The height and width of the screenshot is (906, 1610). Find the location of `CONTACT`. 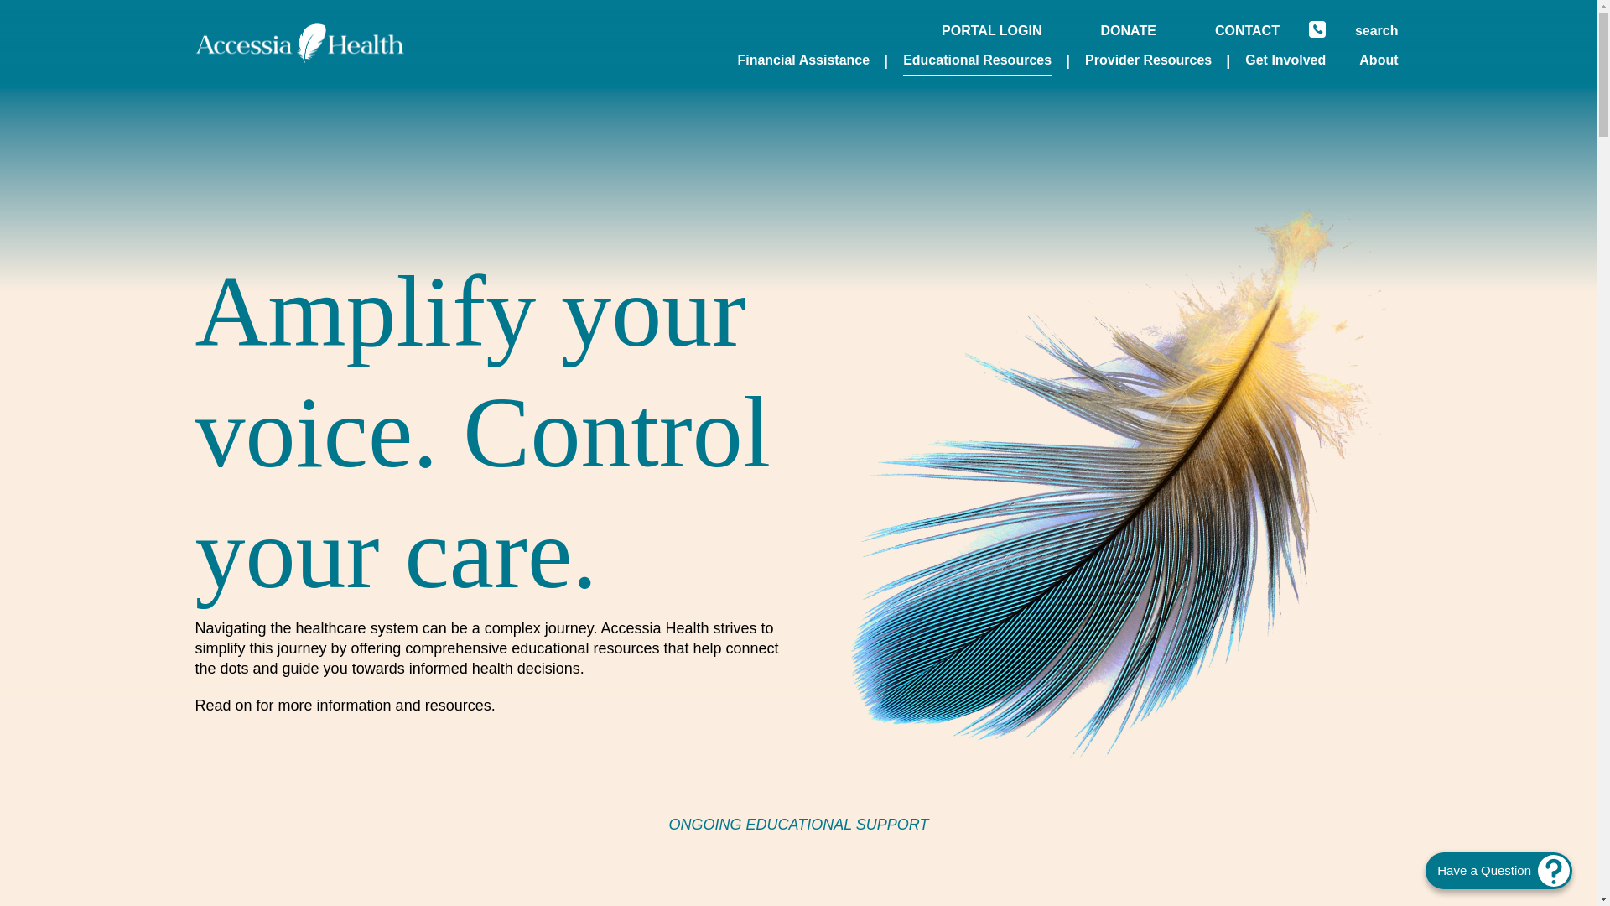

CONTACT is located at coordinates (1248, 32).